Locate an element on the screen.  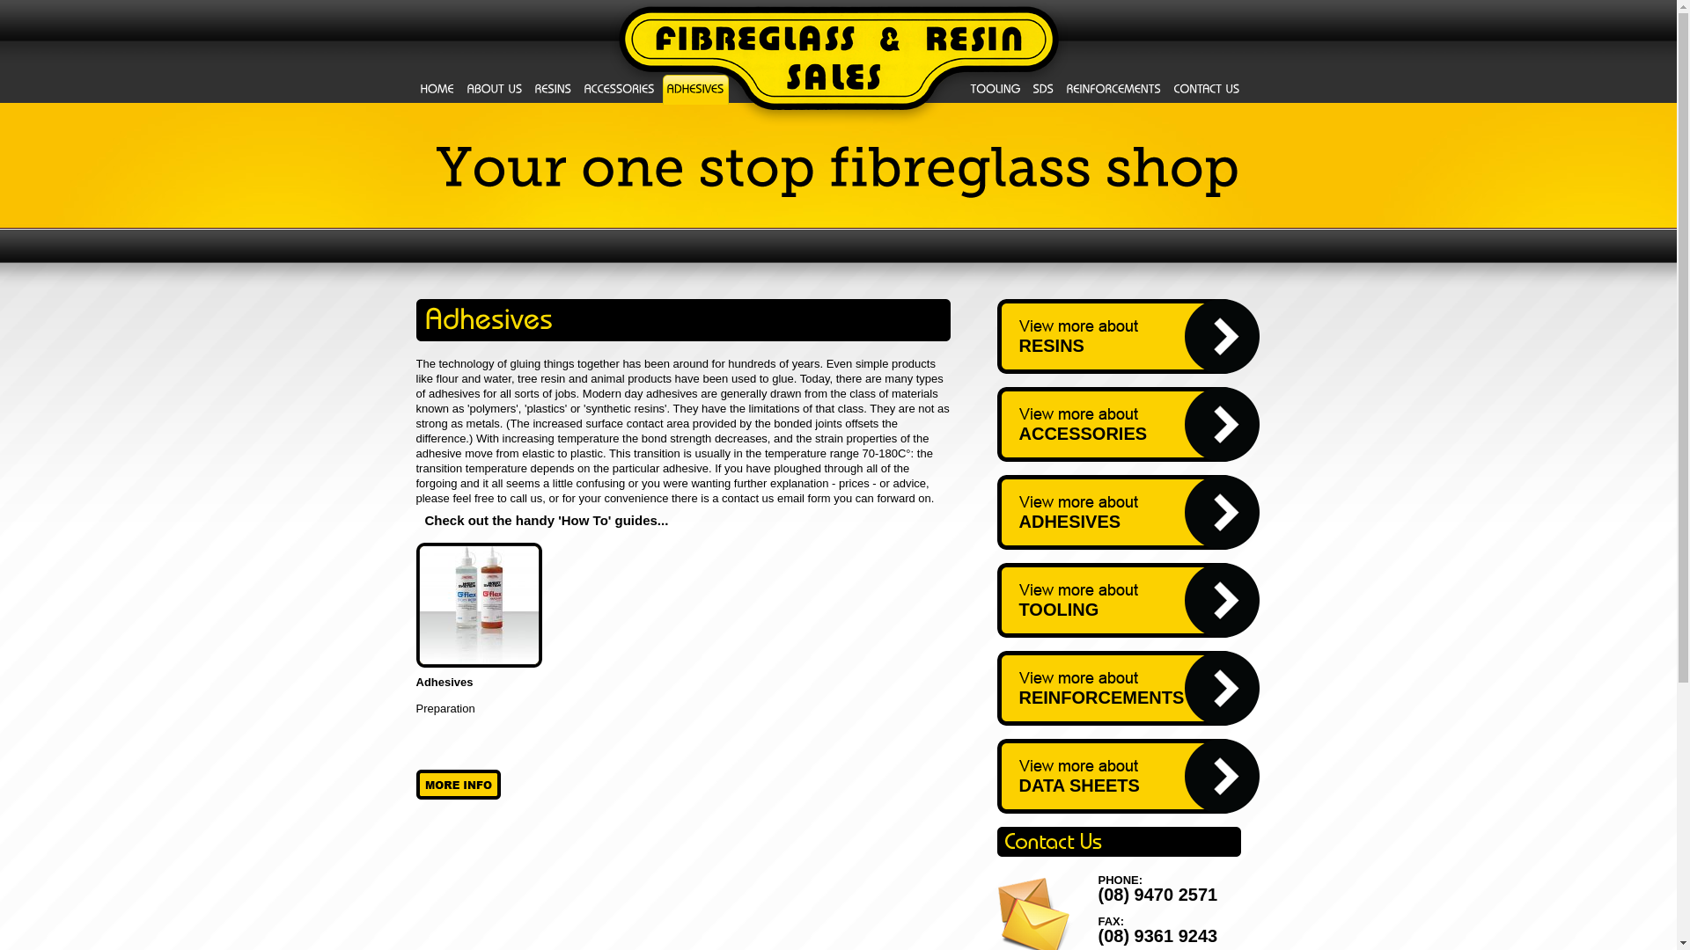
ADHESIVES is located at coordinates (1128, 512).